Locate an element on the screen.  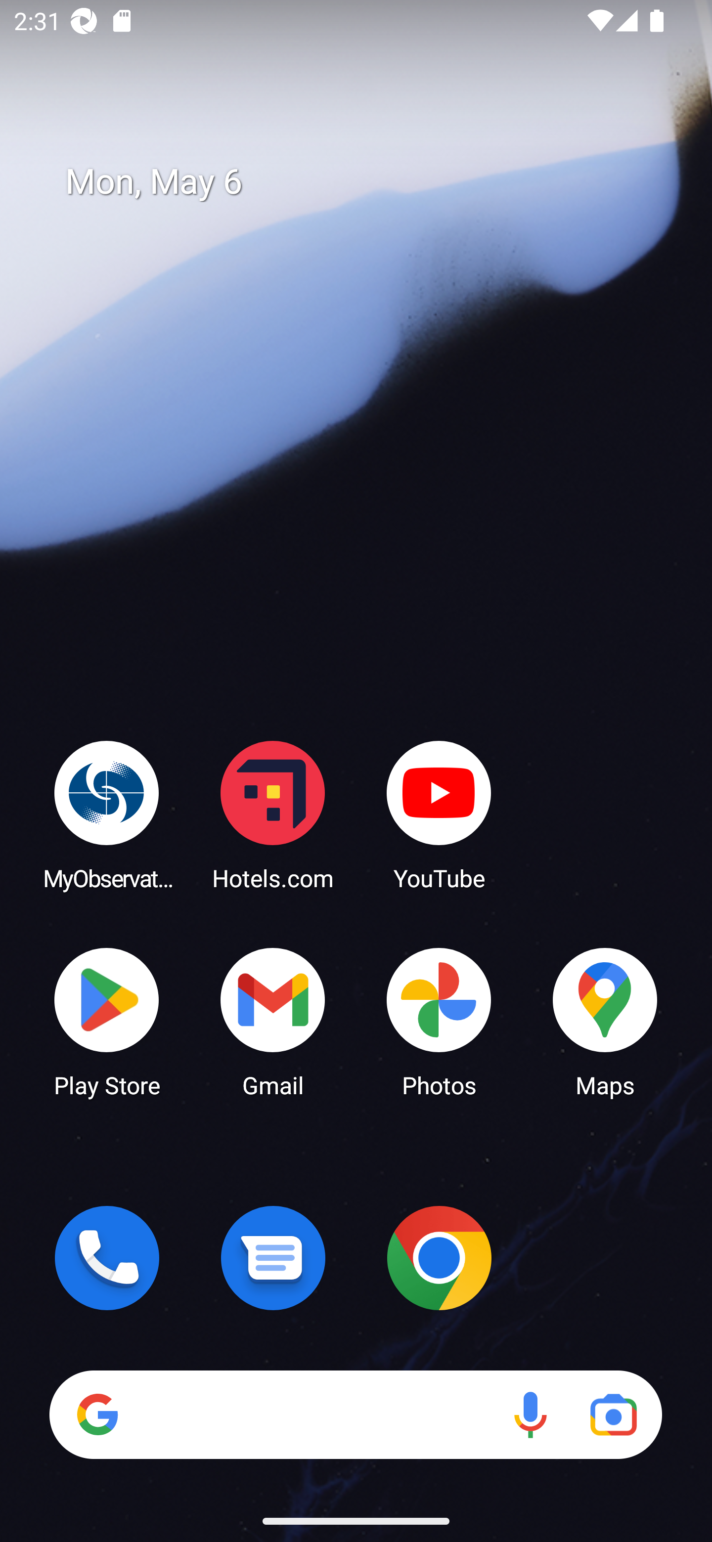
Maps is located at coordinates (605, 1021).